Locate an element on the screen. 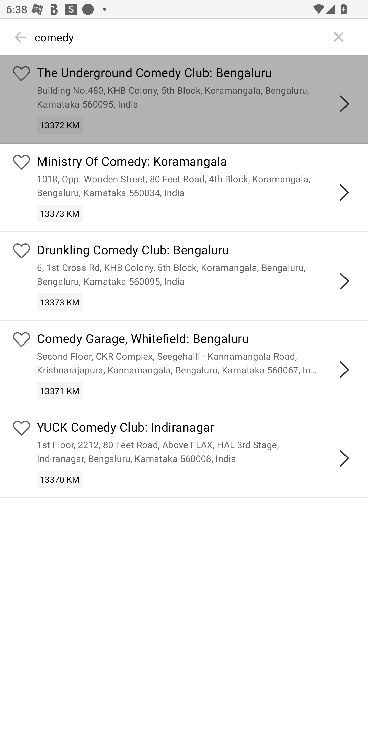  13373 KM is located at coordinates (60, 214).